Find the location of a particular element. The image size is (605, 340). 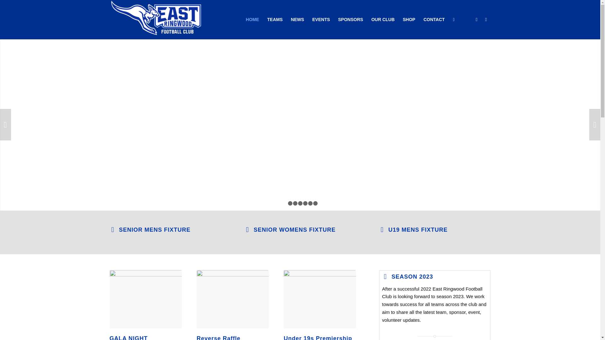

Under 19s Premiership is located at coordinates (320, 299).